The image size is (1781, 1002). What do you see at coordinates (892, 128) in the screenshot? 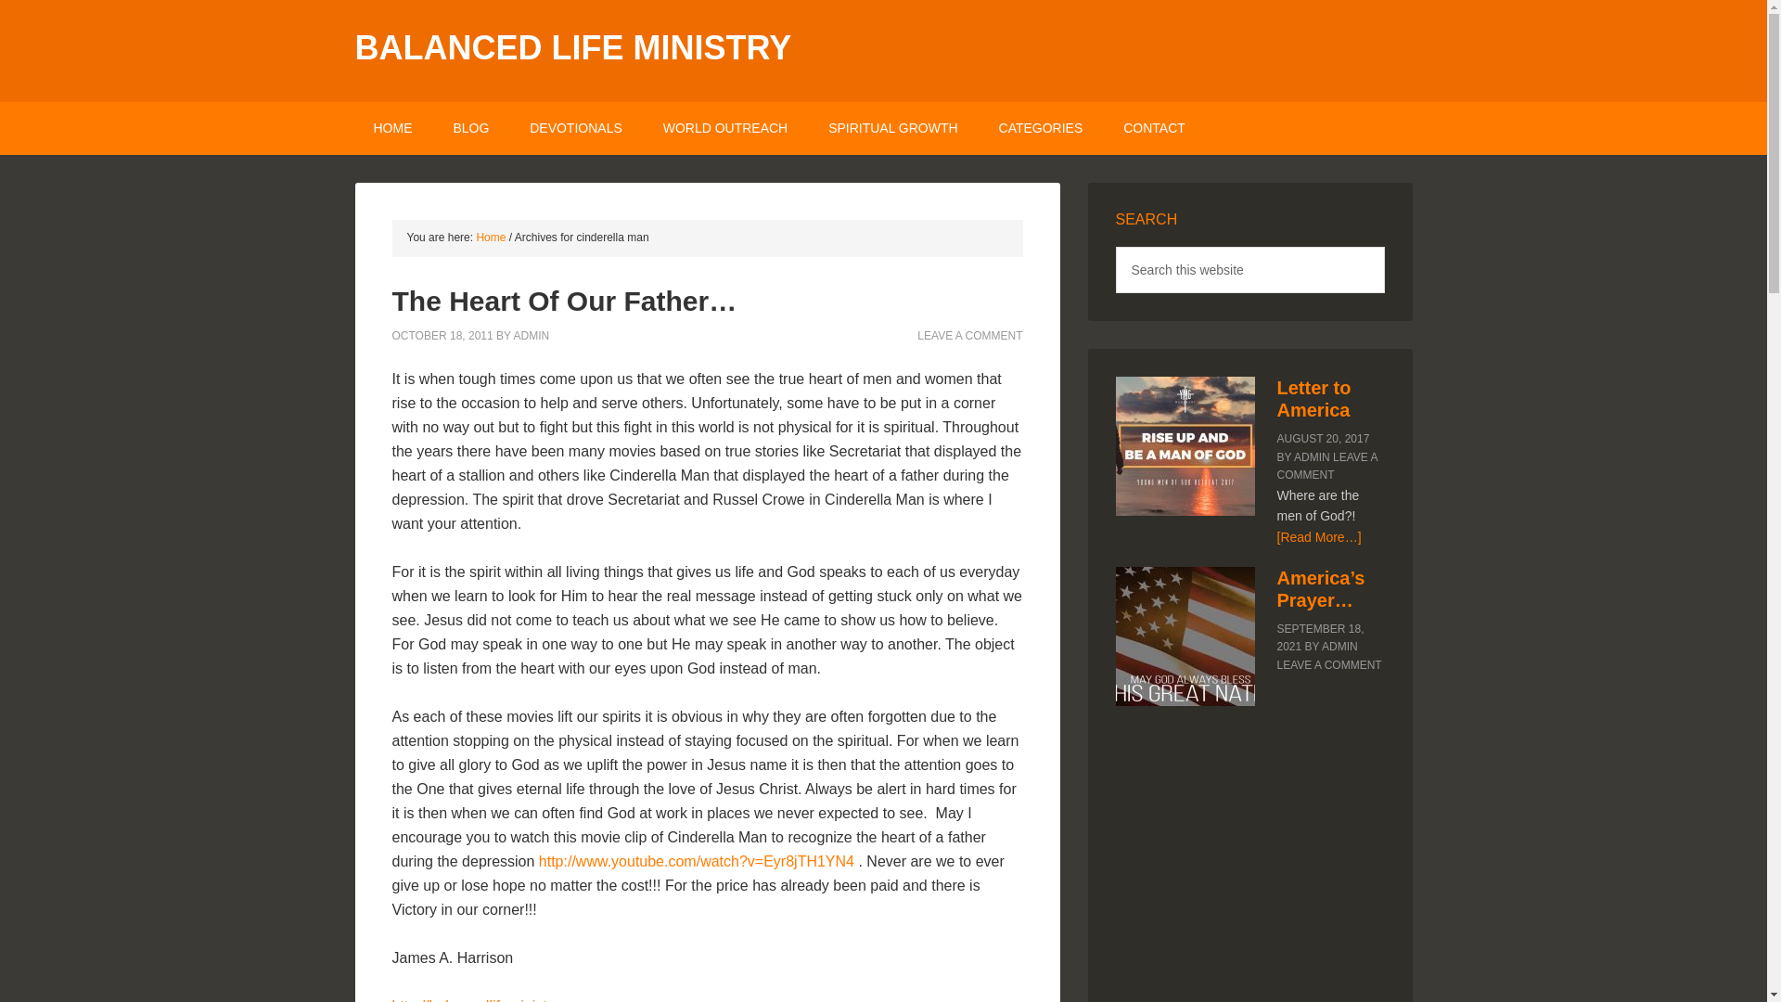
I see `SPIRITUAL GROWTH` at bounding box center [892, 128].